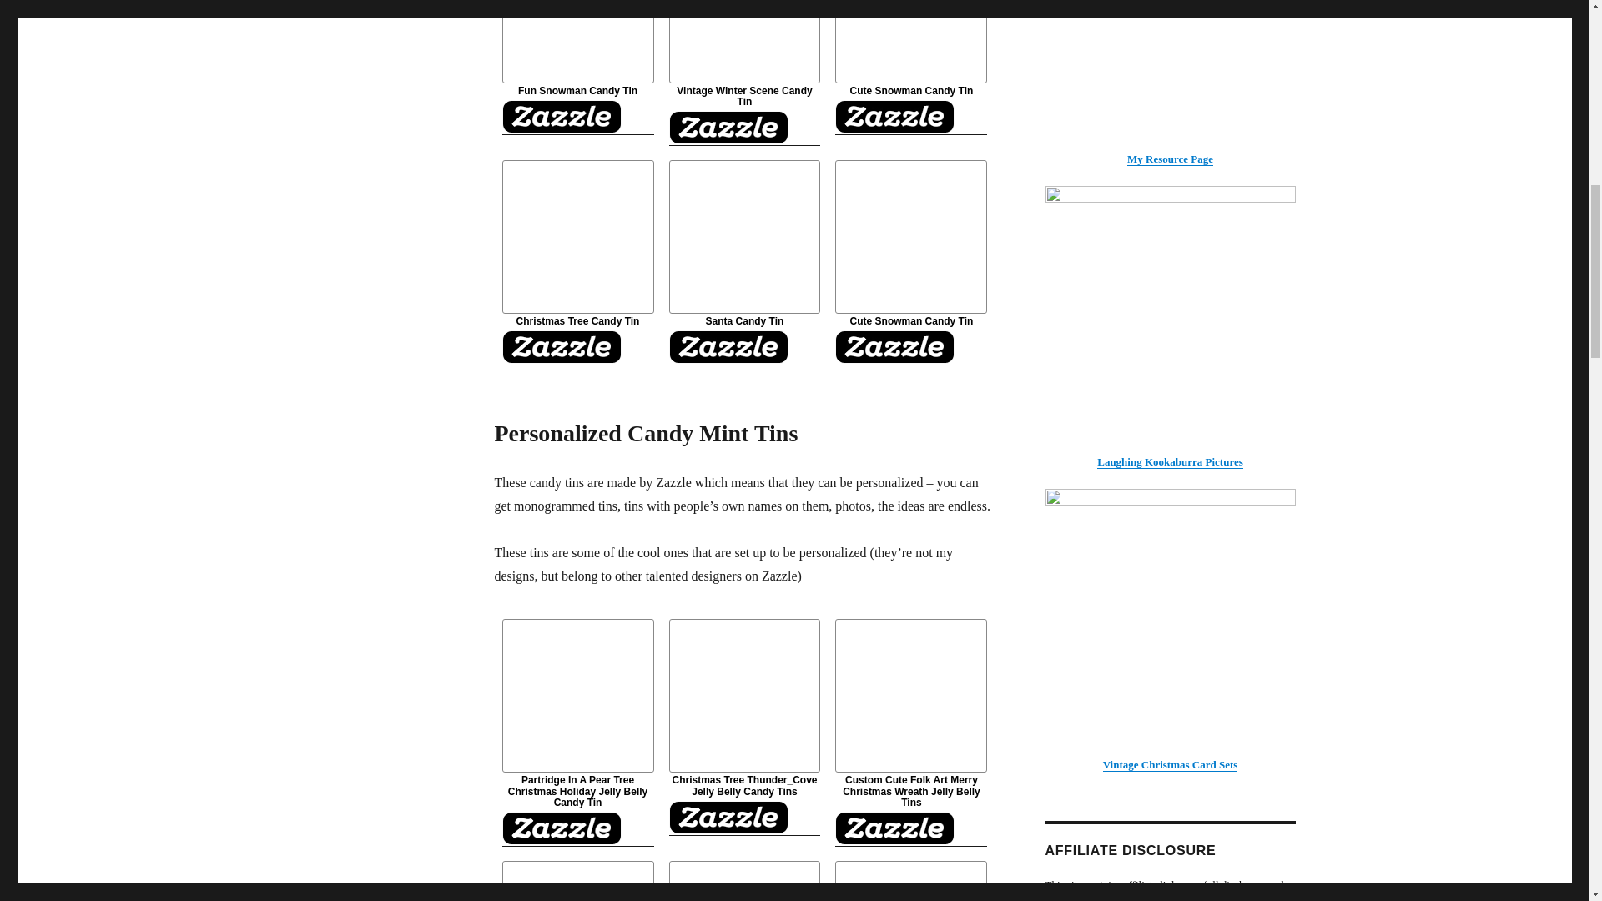  I want to click on Nutcrackers group on red jelly belly candy tins, so click(910, 881).